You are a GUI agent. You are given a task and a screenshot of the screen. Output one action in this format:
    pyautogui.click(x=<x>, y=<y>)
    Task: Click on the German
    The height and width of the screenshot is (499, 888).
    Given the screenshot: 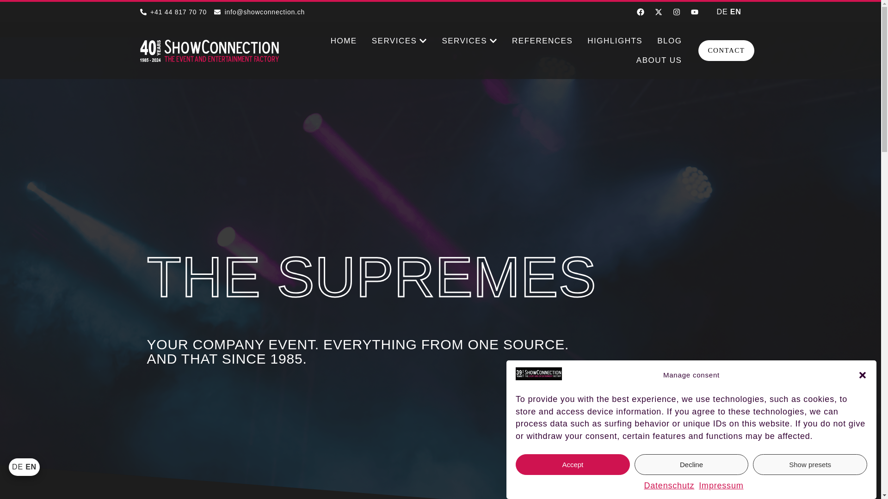 What is the action you would take?
    pyautogui.click(x=18, y=467)
    